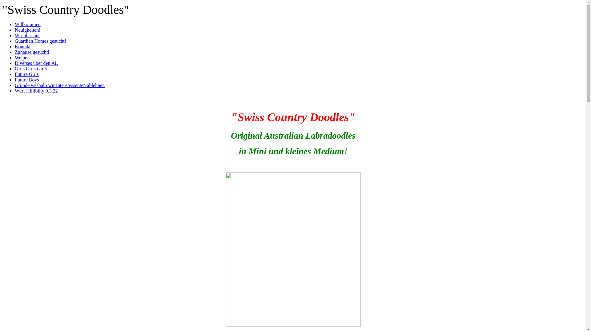 This screenshot has width=591, height=332. What do you see at coordinates (22, 58) in the screenshot?
I see `Welpen` at bounding box center [22, 58].